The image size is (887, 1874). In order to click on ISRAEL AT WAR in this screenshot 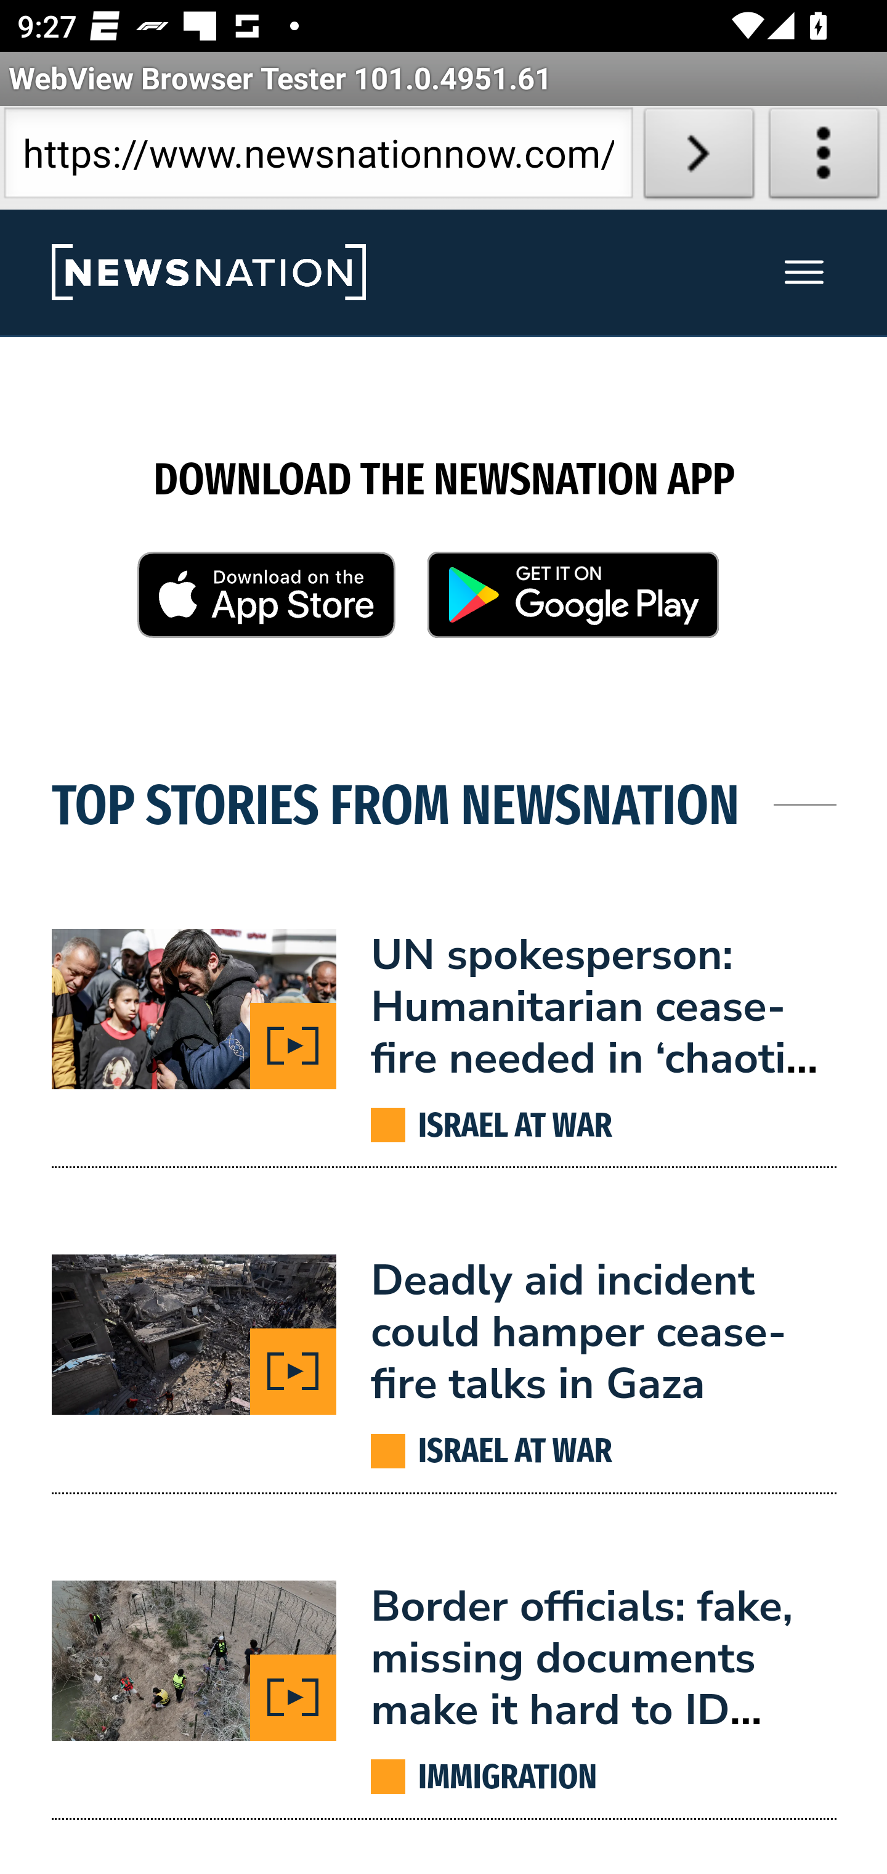, I will do `click(515, 1125)`.